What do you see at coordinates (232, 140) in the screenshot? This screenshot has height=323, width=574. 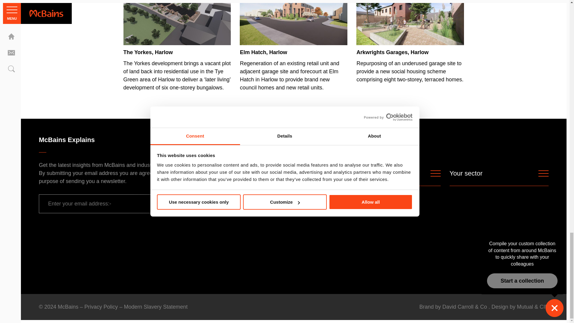 I see `Find us on Twitter` at bounding box center [232, 140].